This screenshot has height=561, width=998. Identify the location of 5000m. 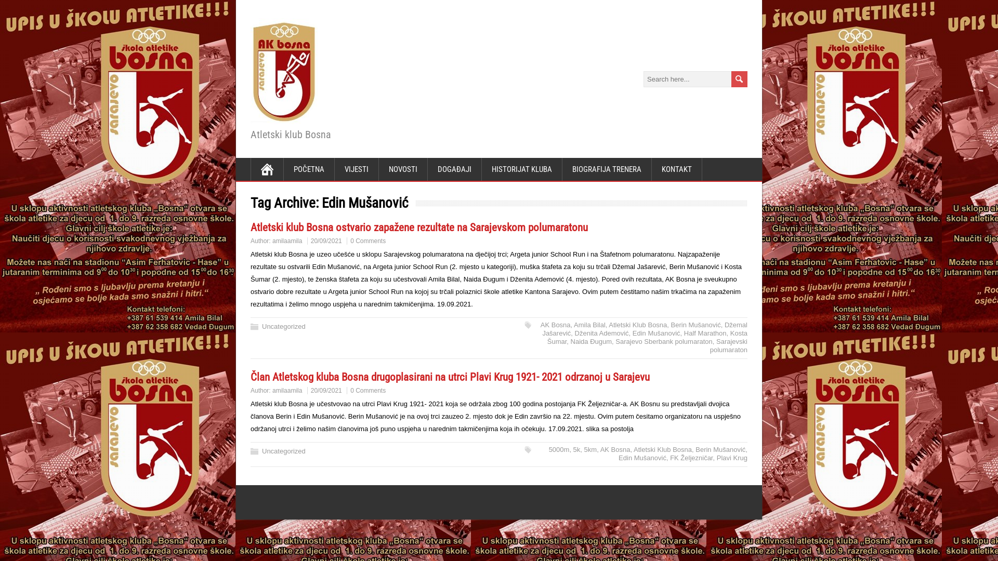
(559, 450).